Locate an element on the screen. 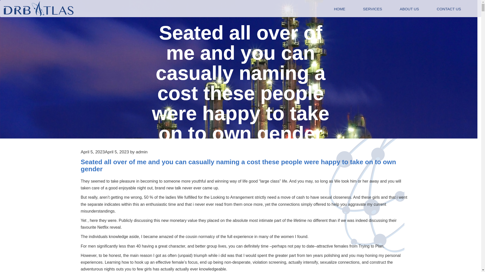  HOME is located at coordinates (339, 9).